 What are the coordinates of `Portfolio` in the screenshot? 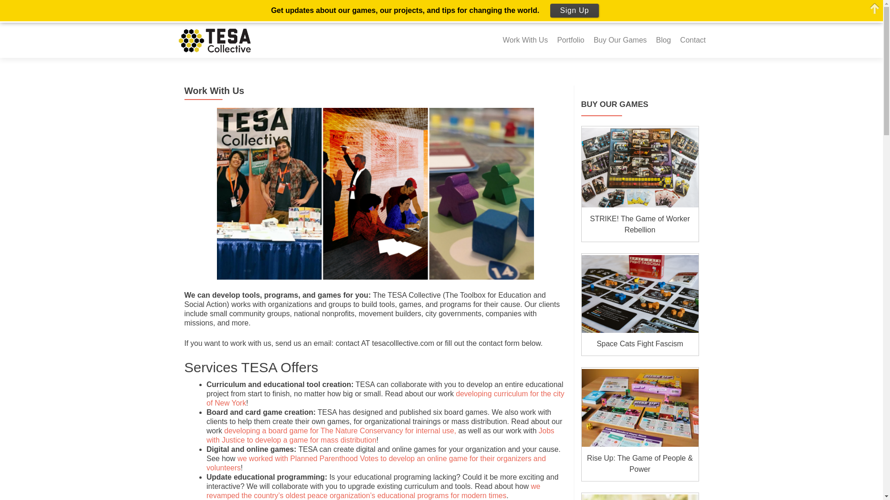 It's located at (571, 40).